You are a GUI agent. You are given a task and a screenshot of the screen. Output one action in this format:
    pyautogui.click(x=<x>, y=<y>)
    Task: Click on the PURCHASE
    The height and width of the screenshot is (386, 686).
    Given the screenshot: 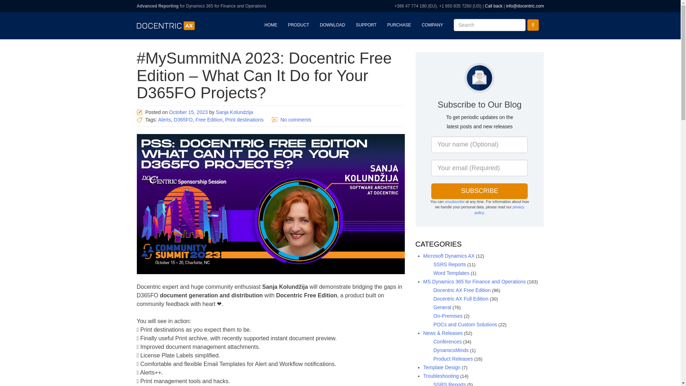 What is the action you would take?
    pyautogui.click(x=399, y=25)
    